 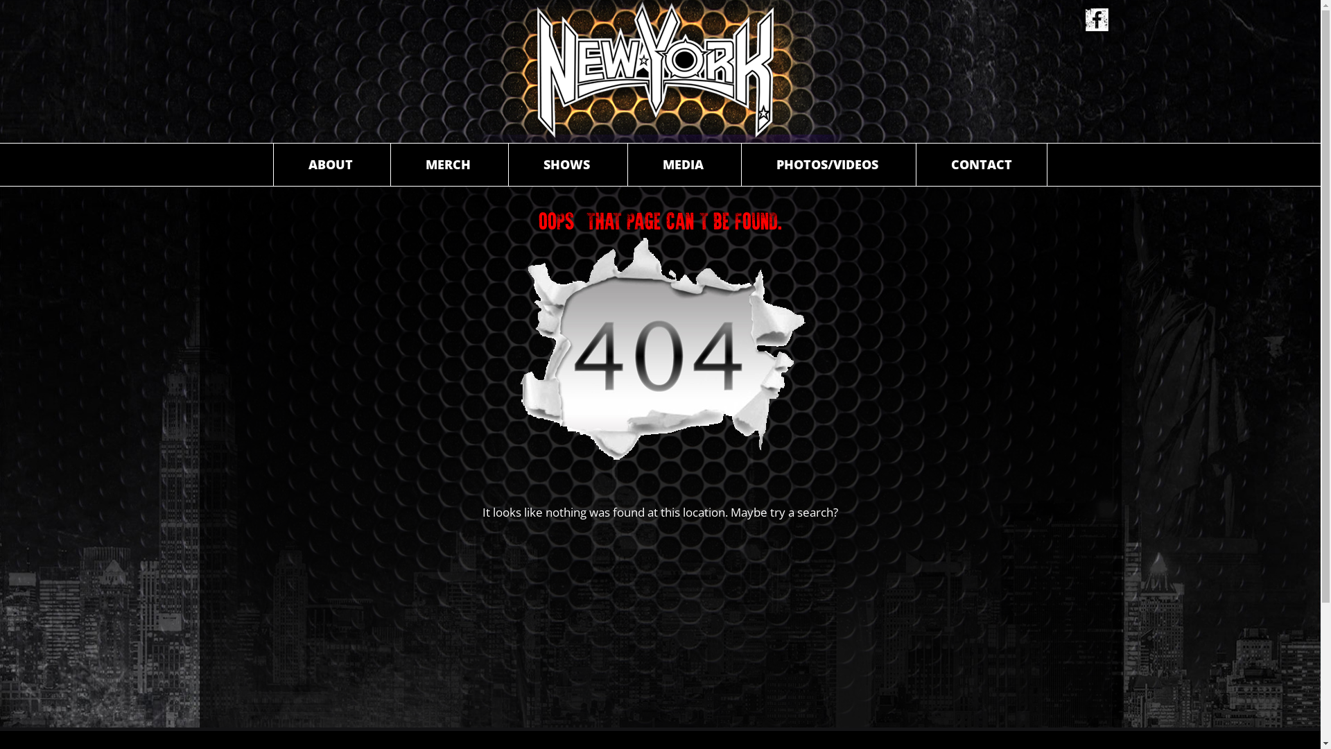 I want to click on MERCH, so click(x=448, y=165).